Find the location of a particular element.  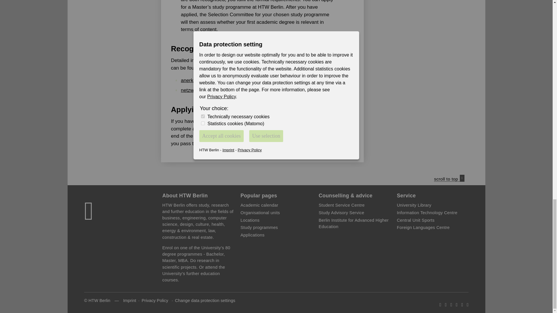

Opens internal link in current window is located at coordinates (252, 235).